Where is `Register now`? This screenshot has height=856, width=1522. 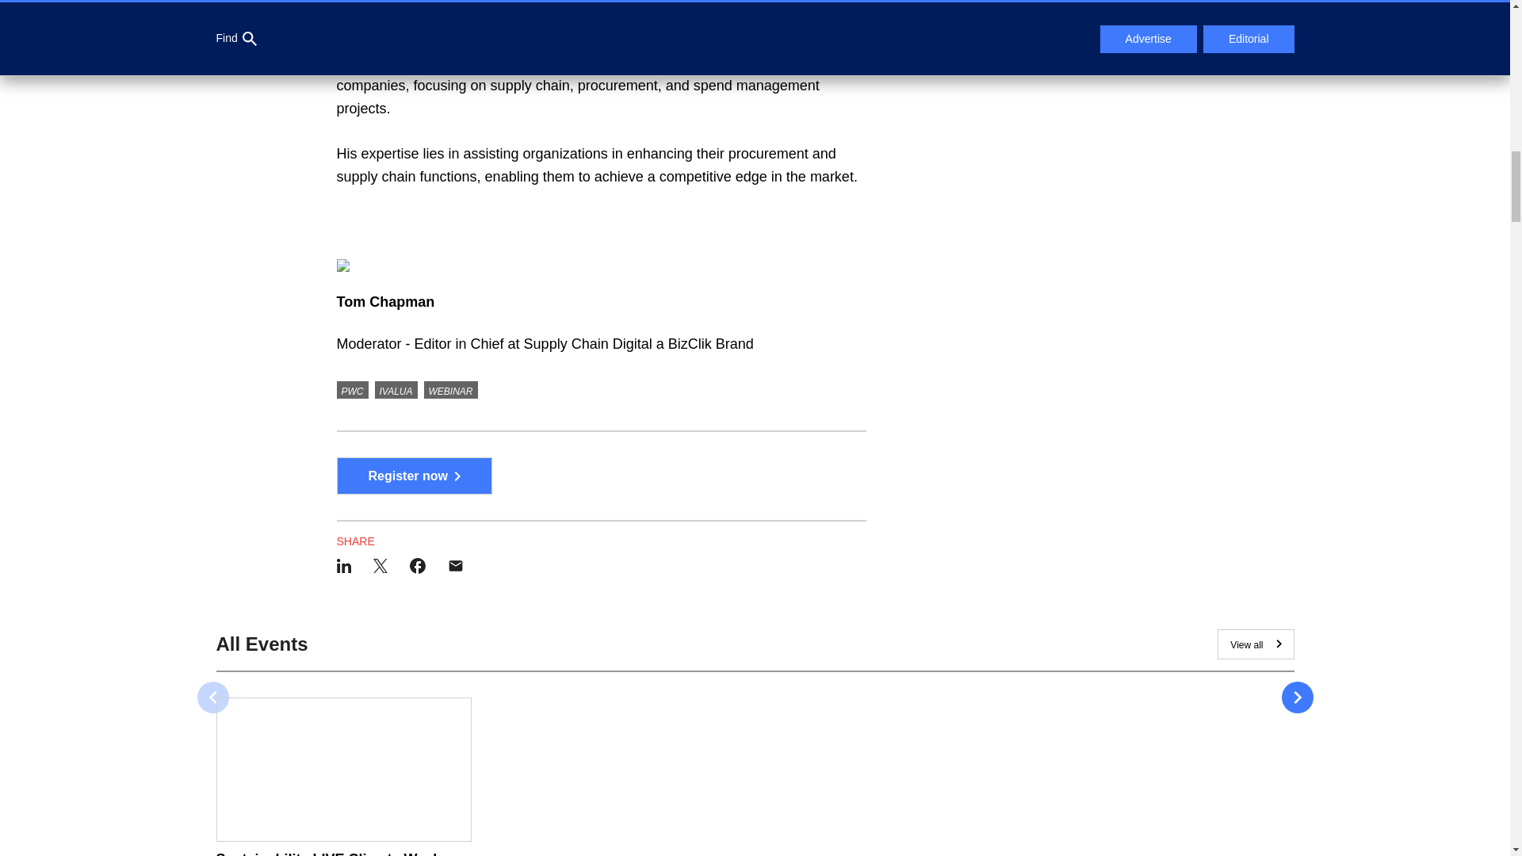
Register now is located at coordinates (414, 476).